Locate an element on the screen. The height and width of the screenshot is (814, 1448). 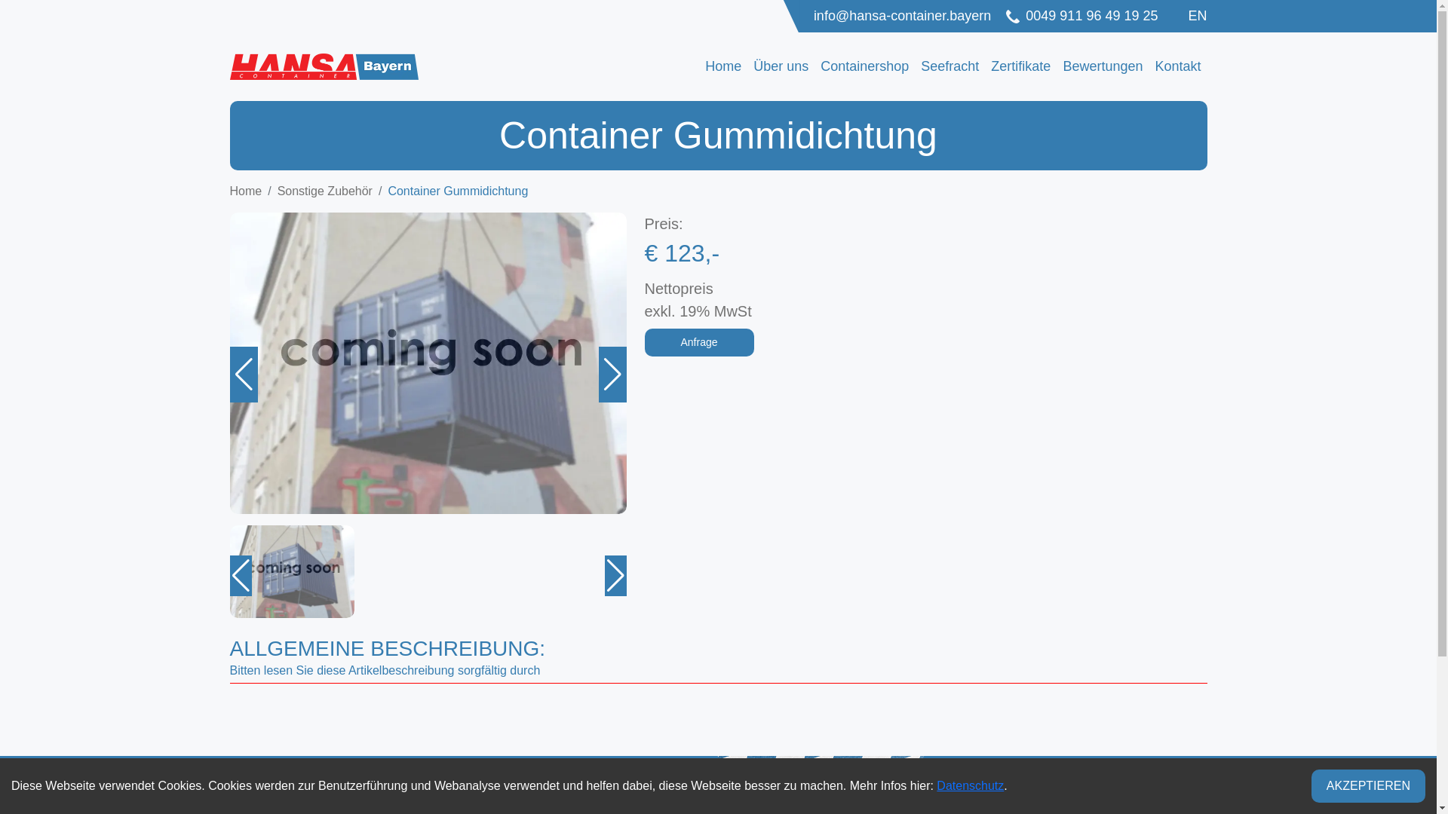
Seefracht is located at coordinates (950, 66).